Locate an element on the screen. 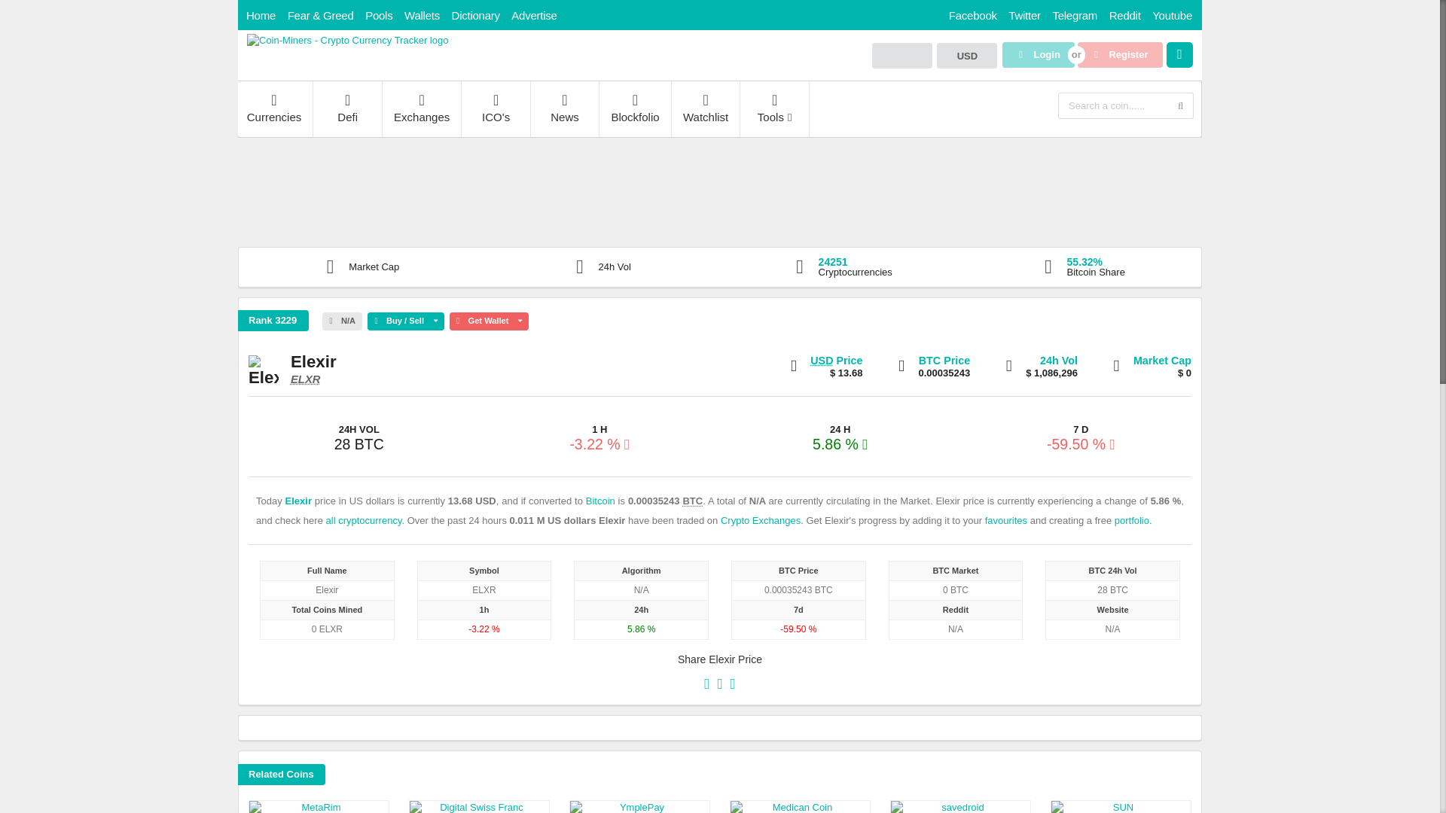  Register is located at coordinates (1119, 54).